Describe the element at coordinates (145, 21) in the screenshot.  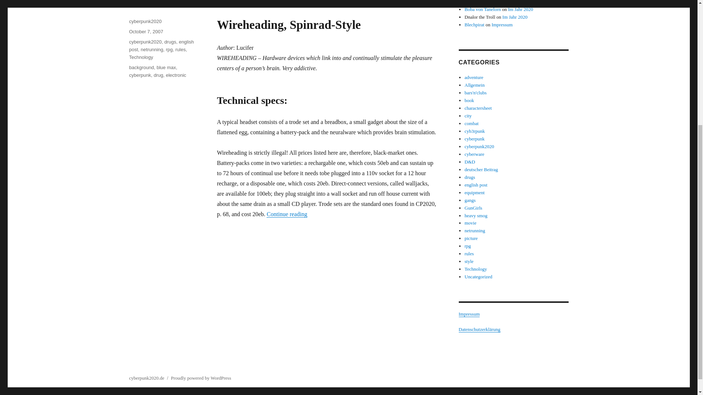
I see `cyberpunk2020` at that location.